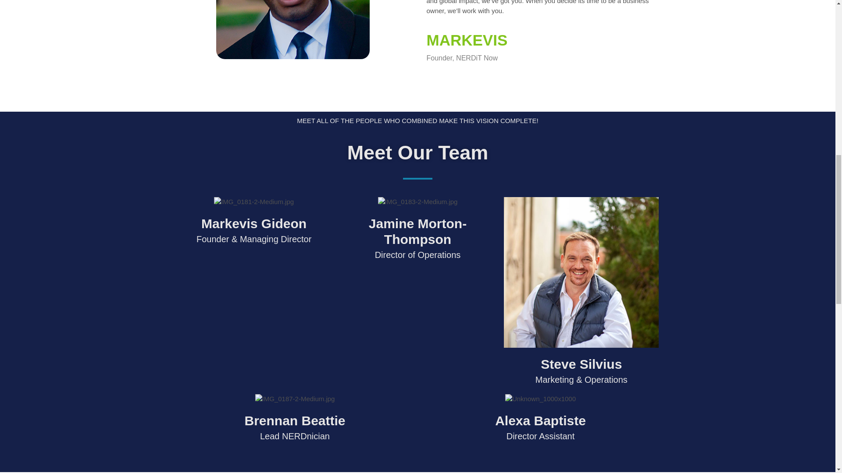  I want to click on Markevis Gideon, so click(253, 223).